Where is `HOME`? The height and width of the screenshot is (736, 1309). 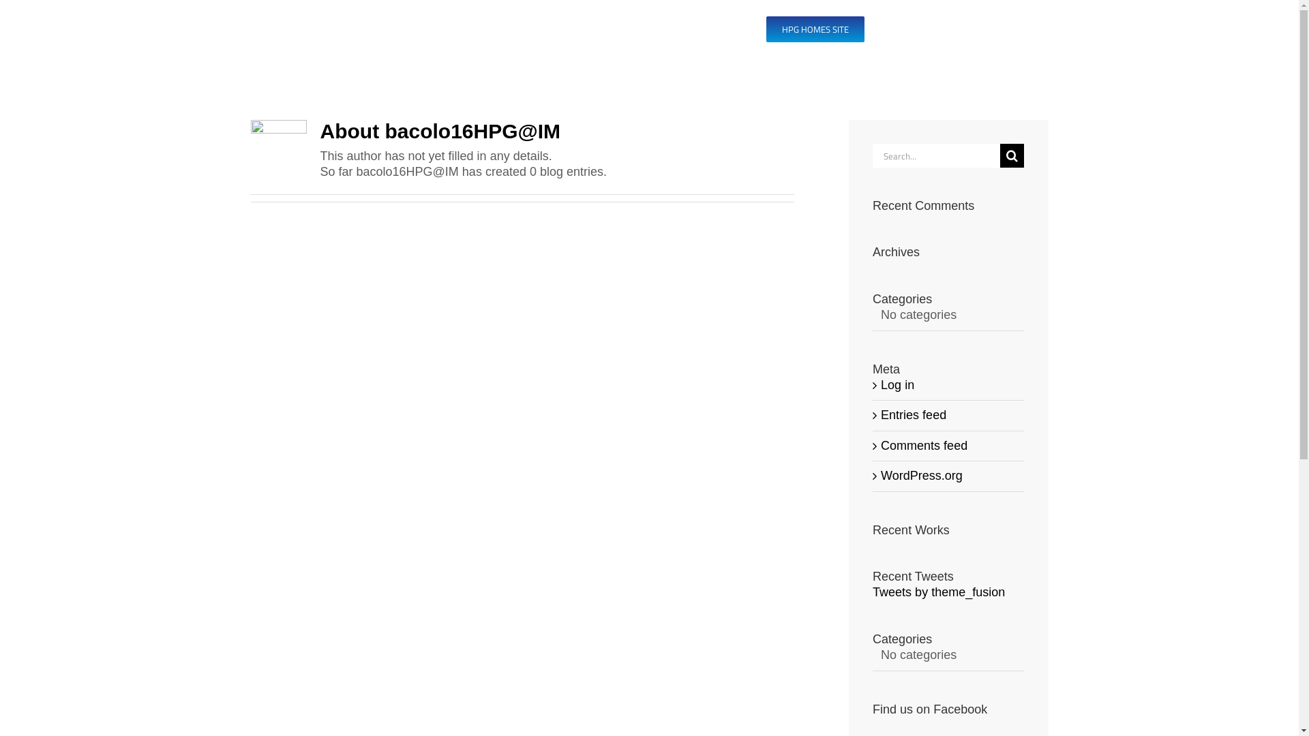
HOME is located at coordinates (273, 29).